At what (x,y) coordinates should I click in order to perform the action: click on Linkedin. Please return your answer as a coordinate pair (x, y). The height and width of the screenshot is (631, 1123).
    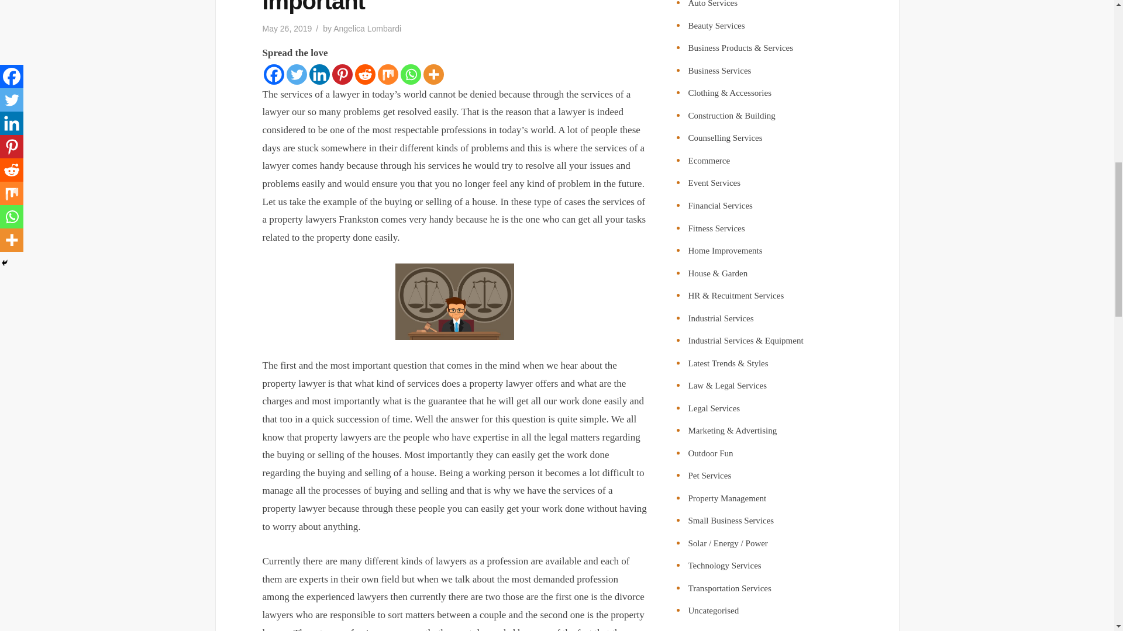
    Looking at the image, I should click on (319, 74).